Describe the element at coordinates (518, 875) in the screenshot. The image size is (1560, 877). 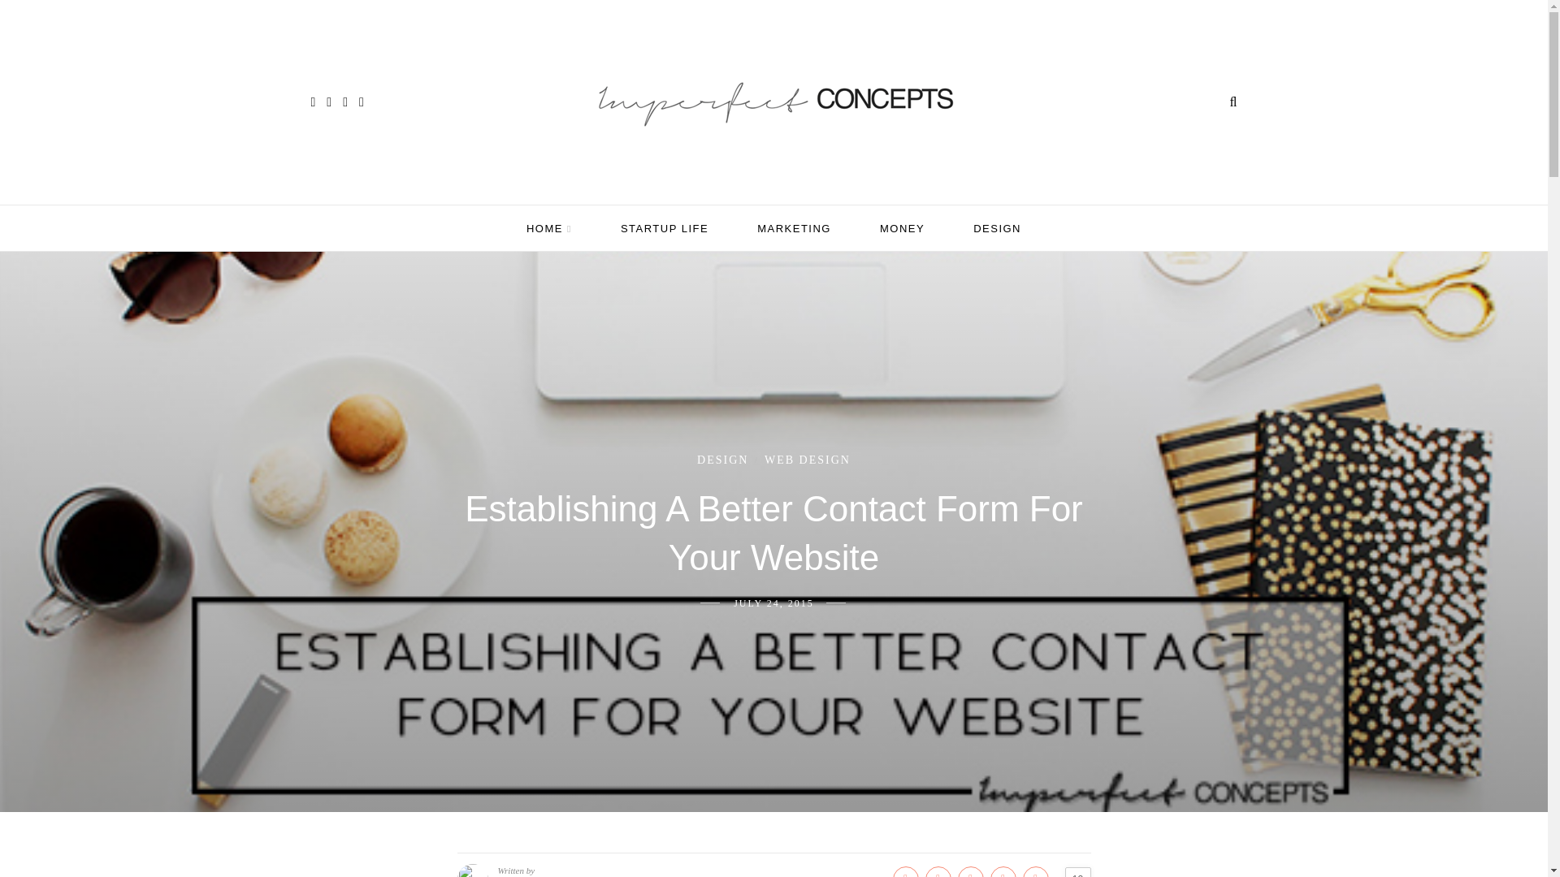
I see `TASHA` at that location.